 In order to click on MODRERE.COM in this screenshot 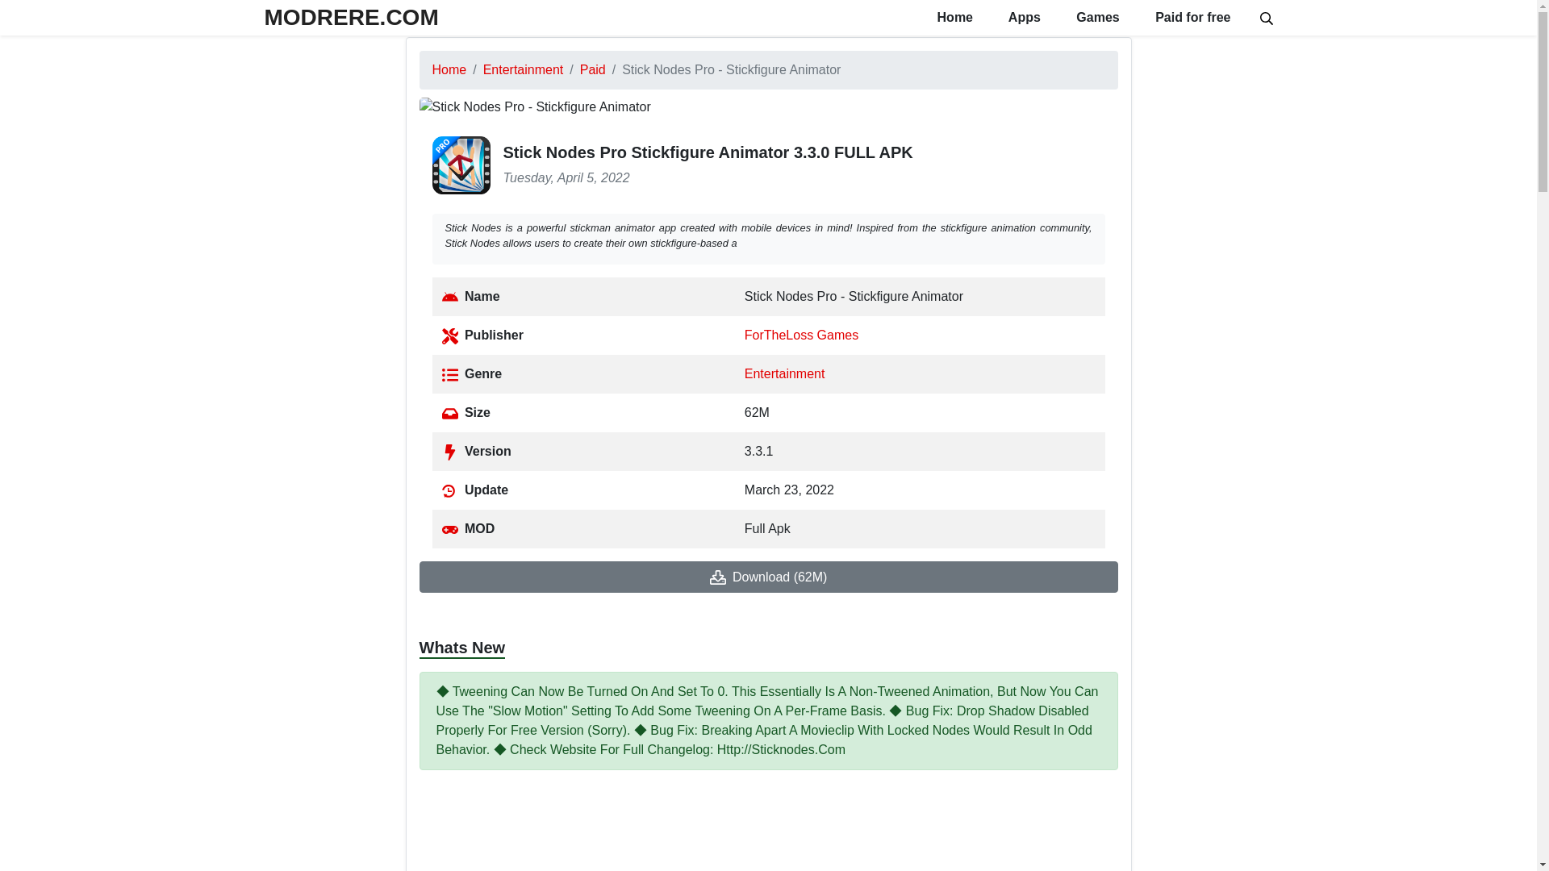, I will do `click(352, 17)`.